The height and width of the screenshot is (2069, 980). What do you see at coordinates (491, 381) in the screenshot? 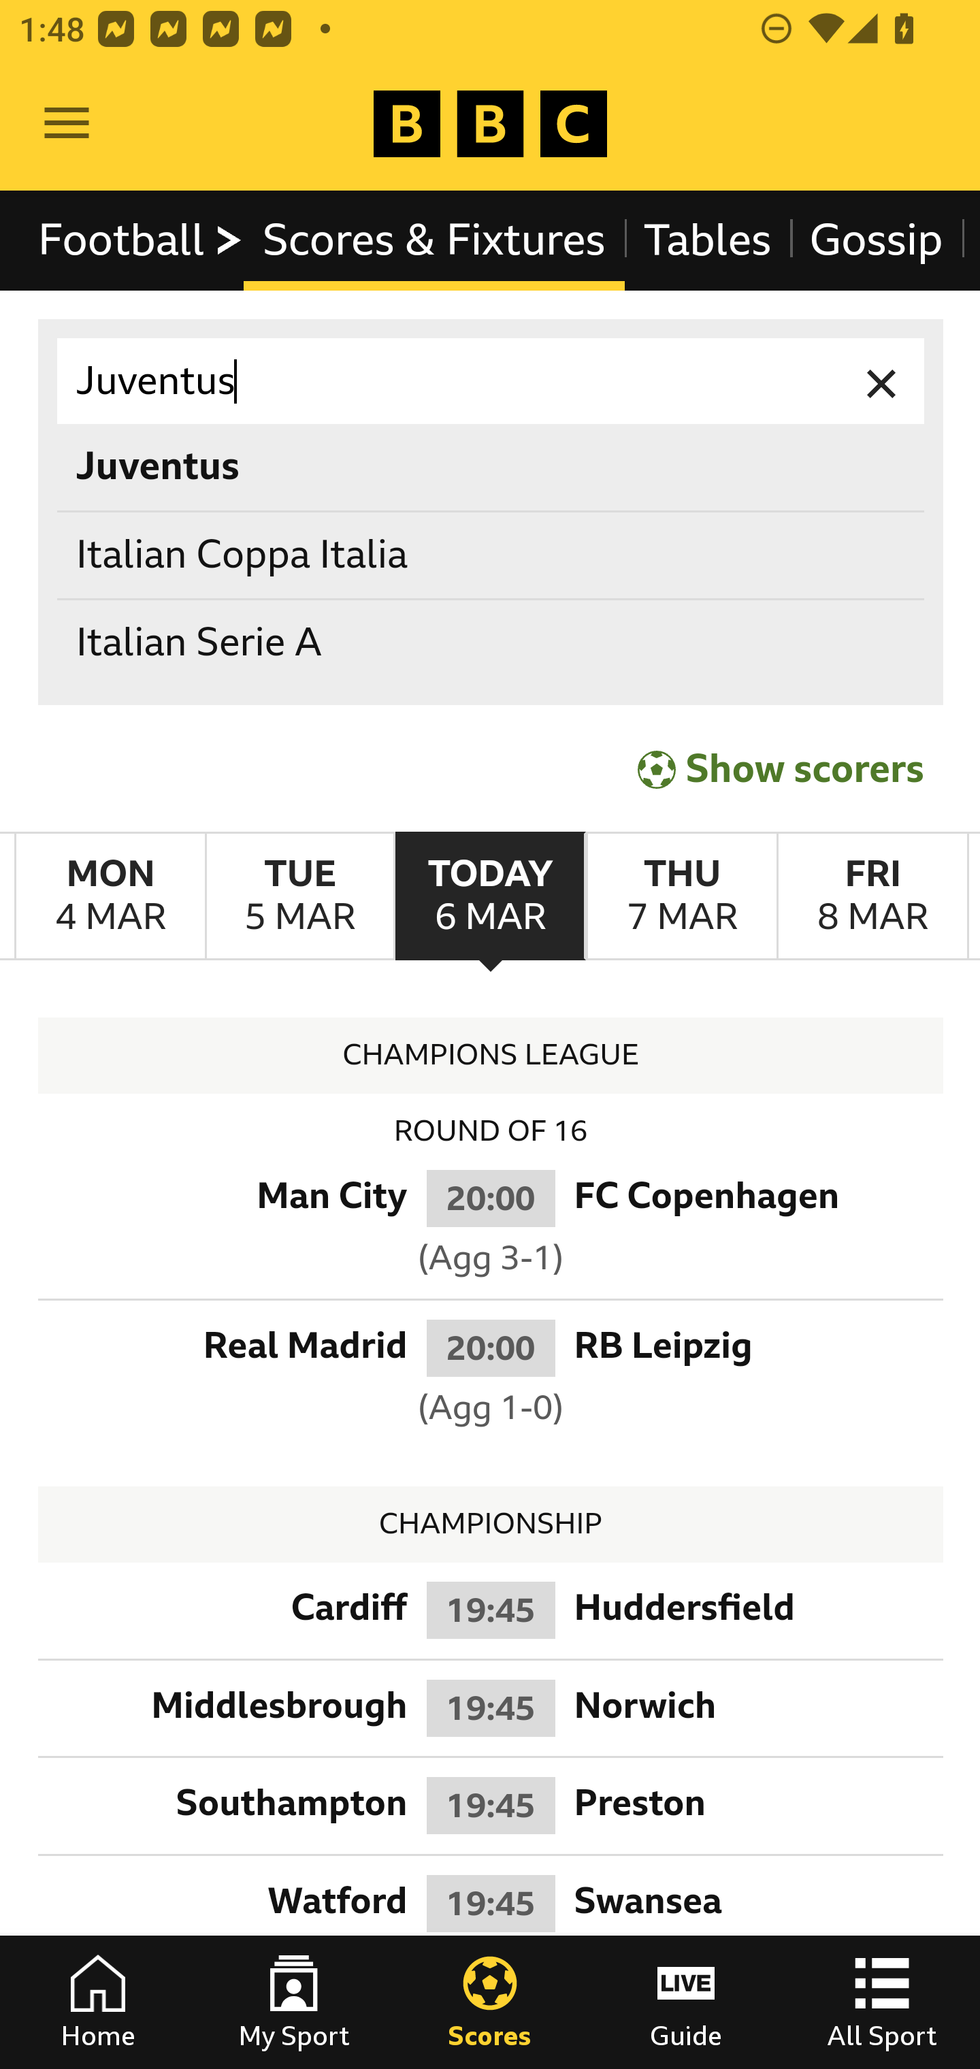
I see `Juventus` at bounding box center [491, 381].